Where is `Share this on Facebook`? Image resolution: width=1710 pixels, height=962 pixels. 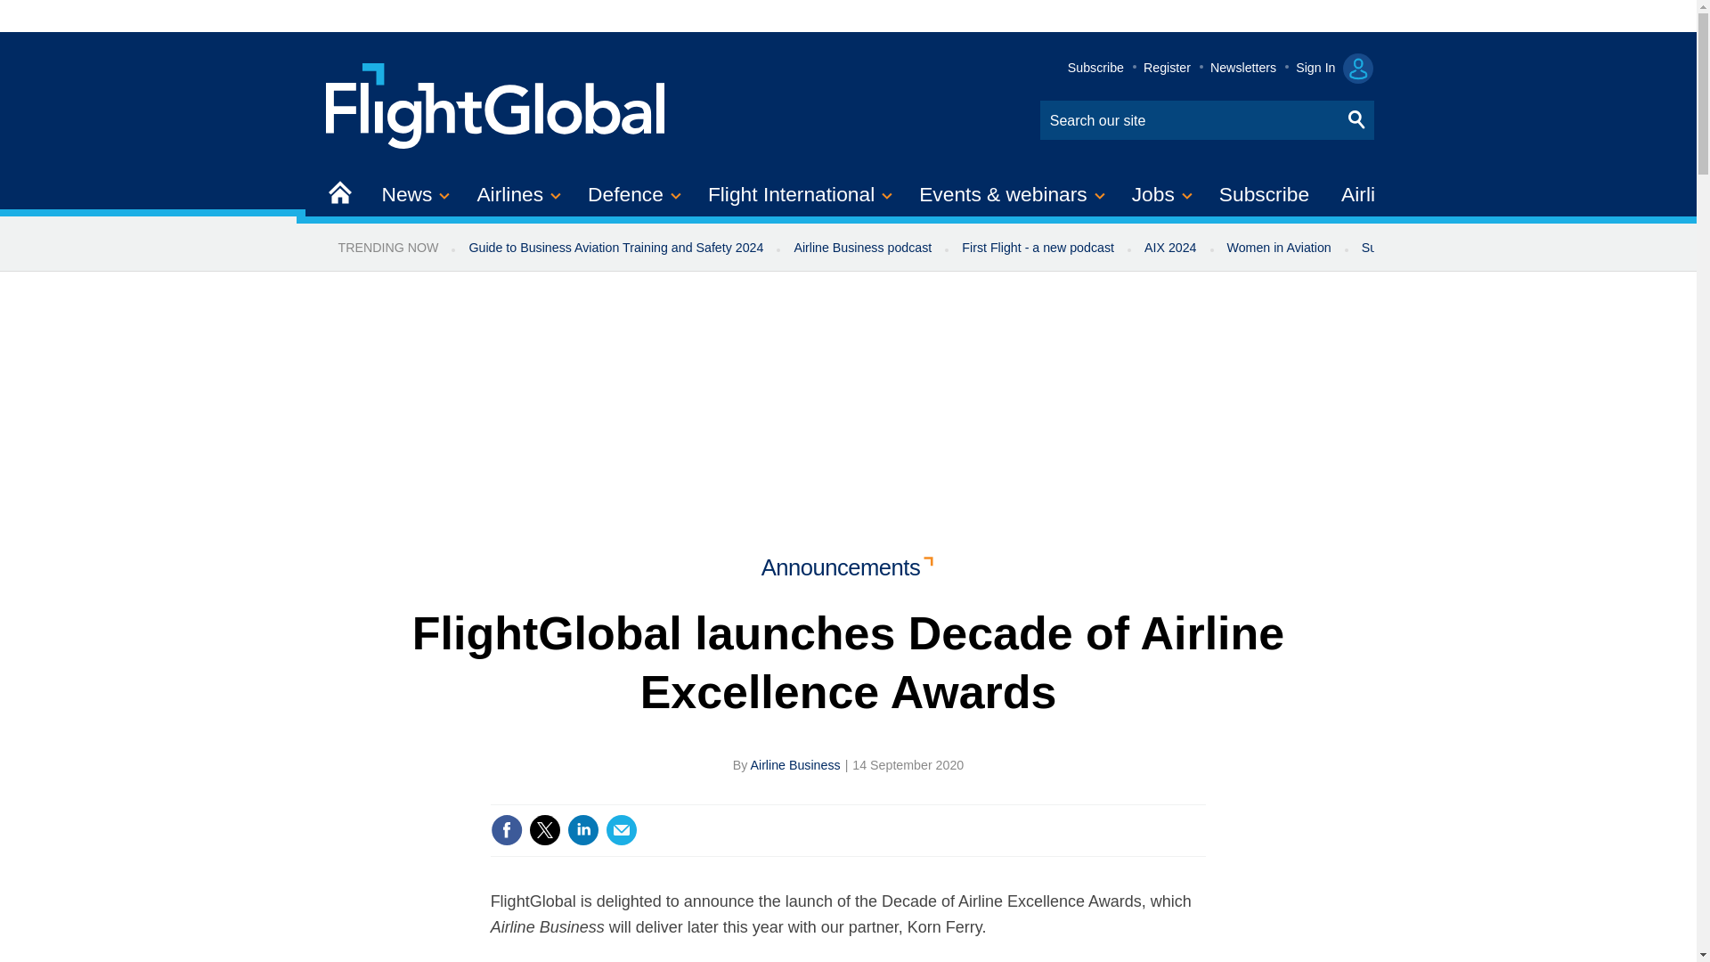
Share this on Facebook is located at coordinates (507, 830).